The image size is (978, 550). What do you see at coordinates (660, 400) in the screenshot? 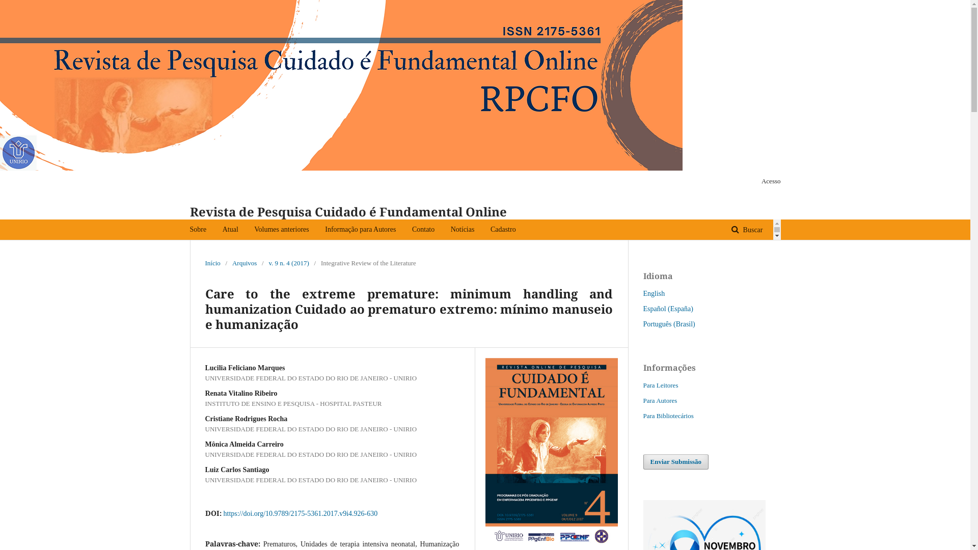
I see `Para Autores` at bounding box center [660, 400].